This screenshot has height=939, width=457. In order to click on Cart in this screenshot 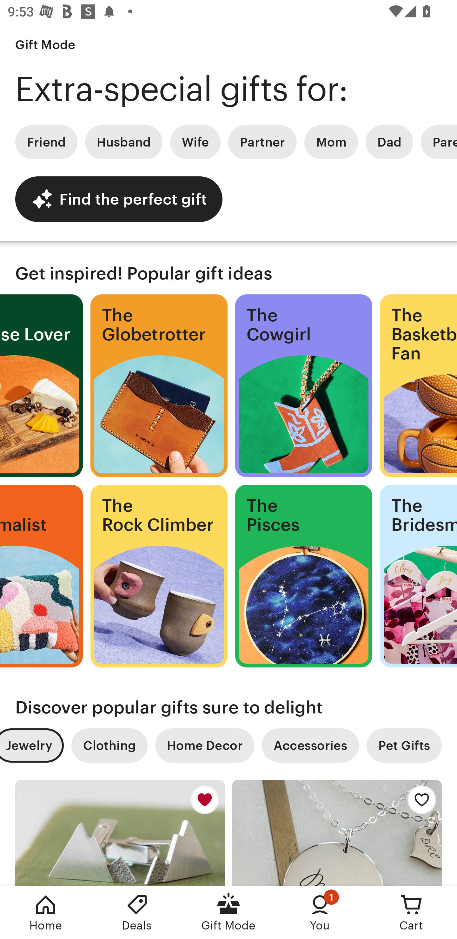, I will do `click(411, 912)`.